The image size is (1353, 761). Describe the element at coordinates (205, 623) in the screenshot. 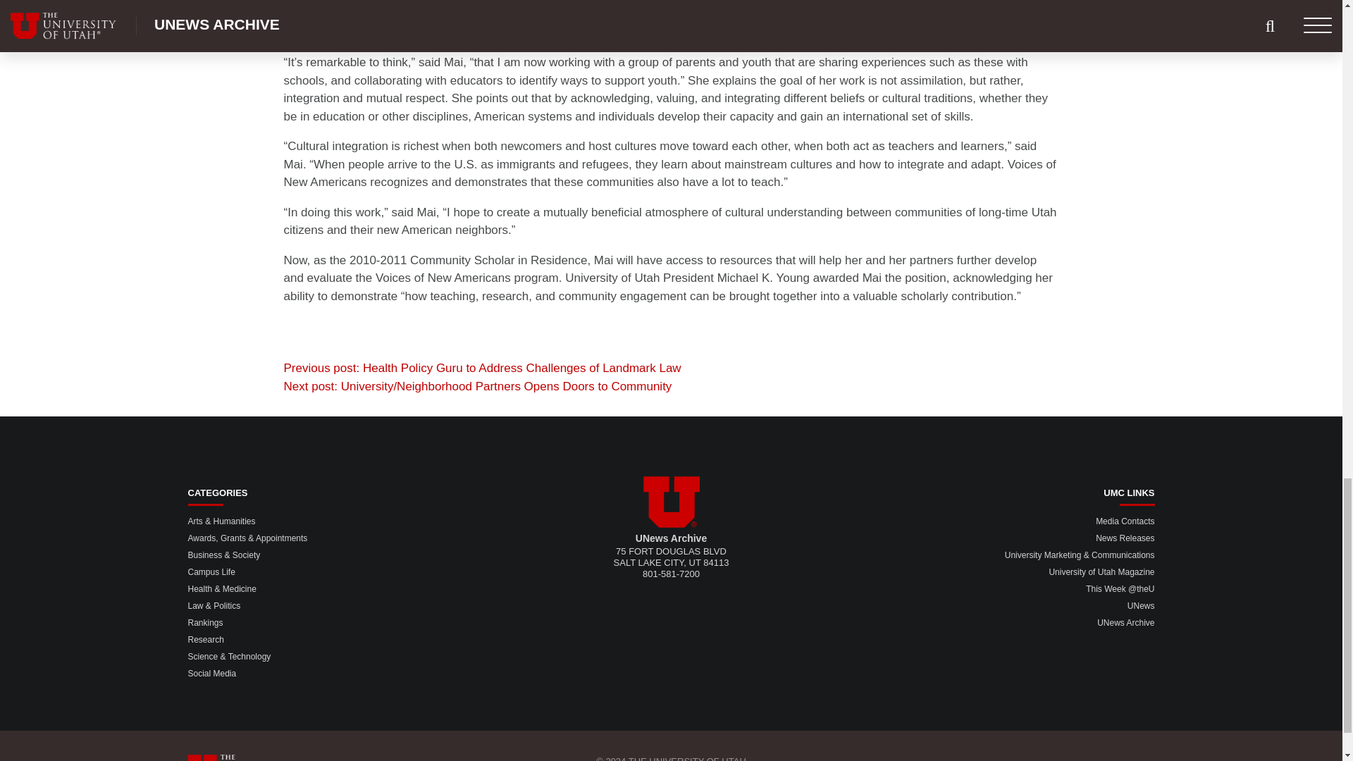

I see `Rankings` at that location.